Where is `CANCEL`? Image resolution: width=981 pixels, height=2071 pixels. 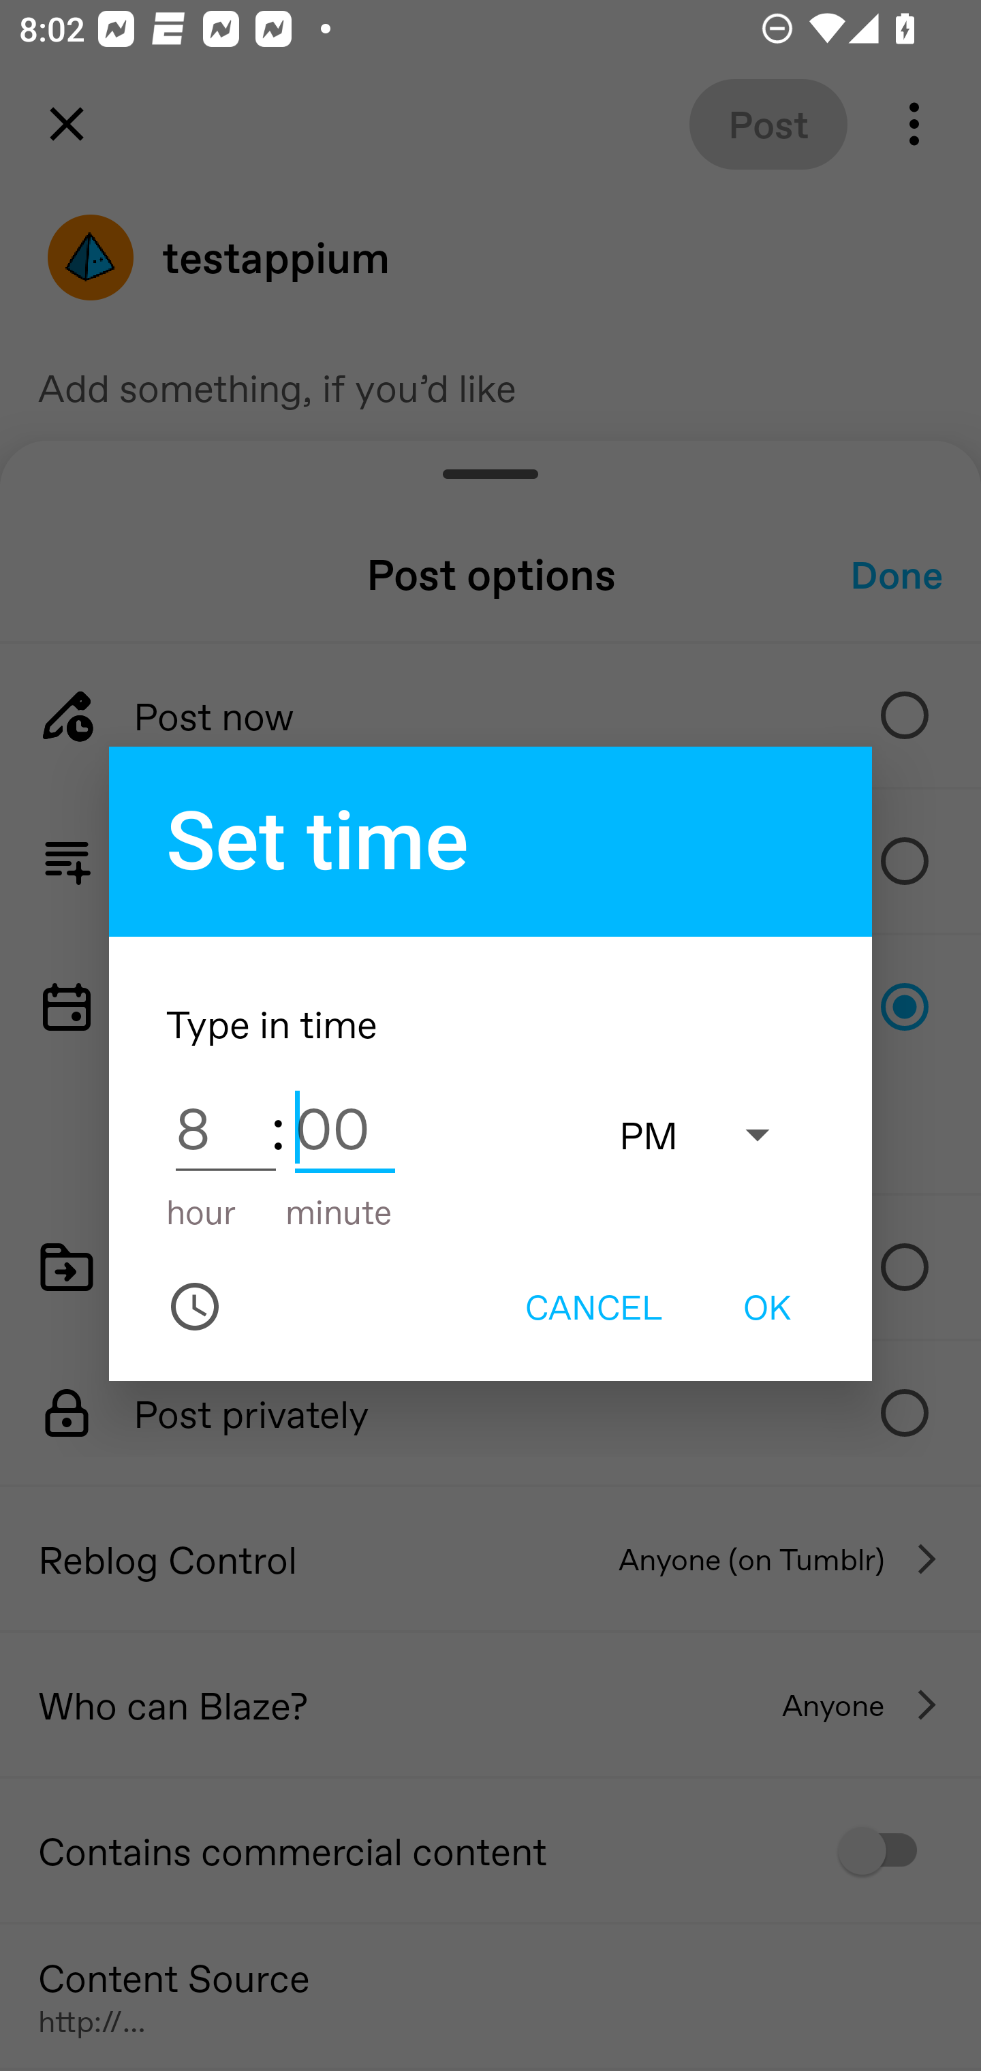
CANCEL is located at coordinates (593, 1307).